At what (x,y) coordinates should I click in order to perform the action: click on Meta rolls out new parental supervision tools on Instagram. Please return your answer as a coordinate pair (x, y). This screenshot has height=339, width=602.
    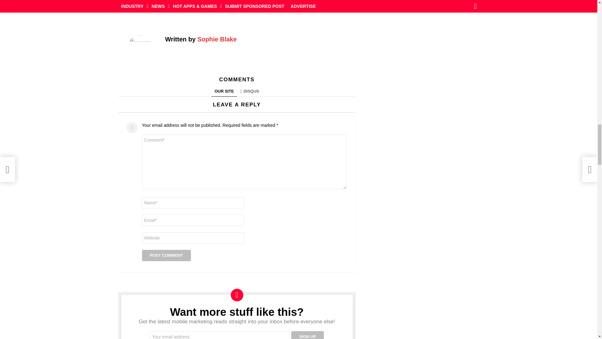
    Looking at the image, I should click on (223, 6).